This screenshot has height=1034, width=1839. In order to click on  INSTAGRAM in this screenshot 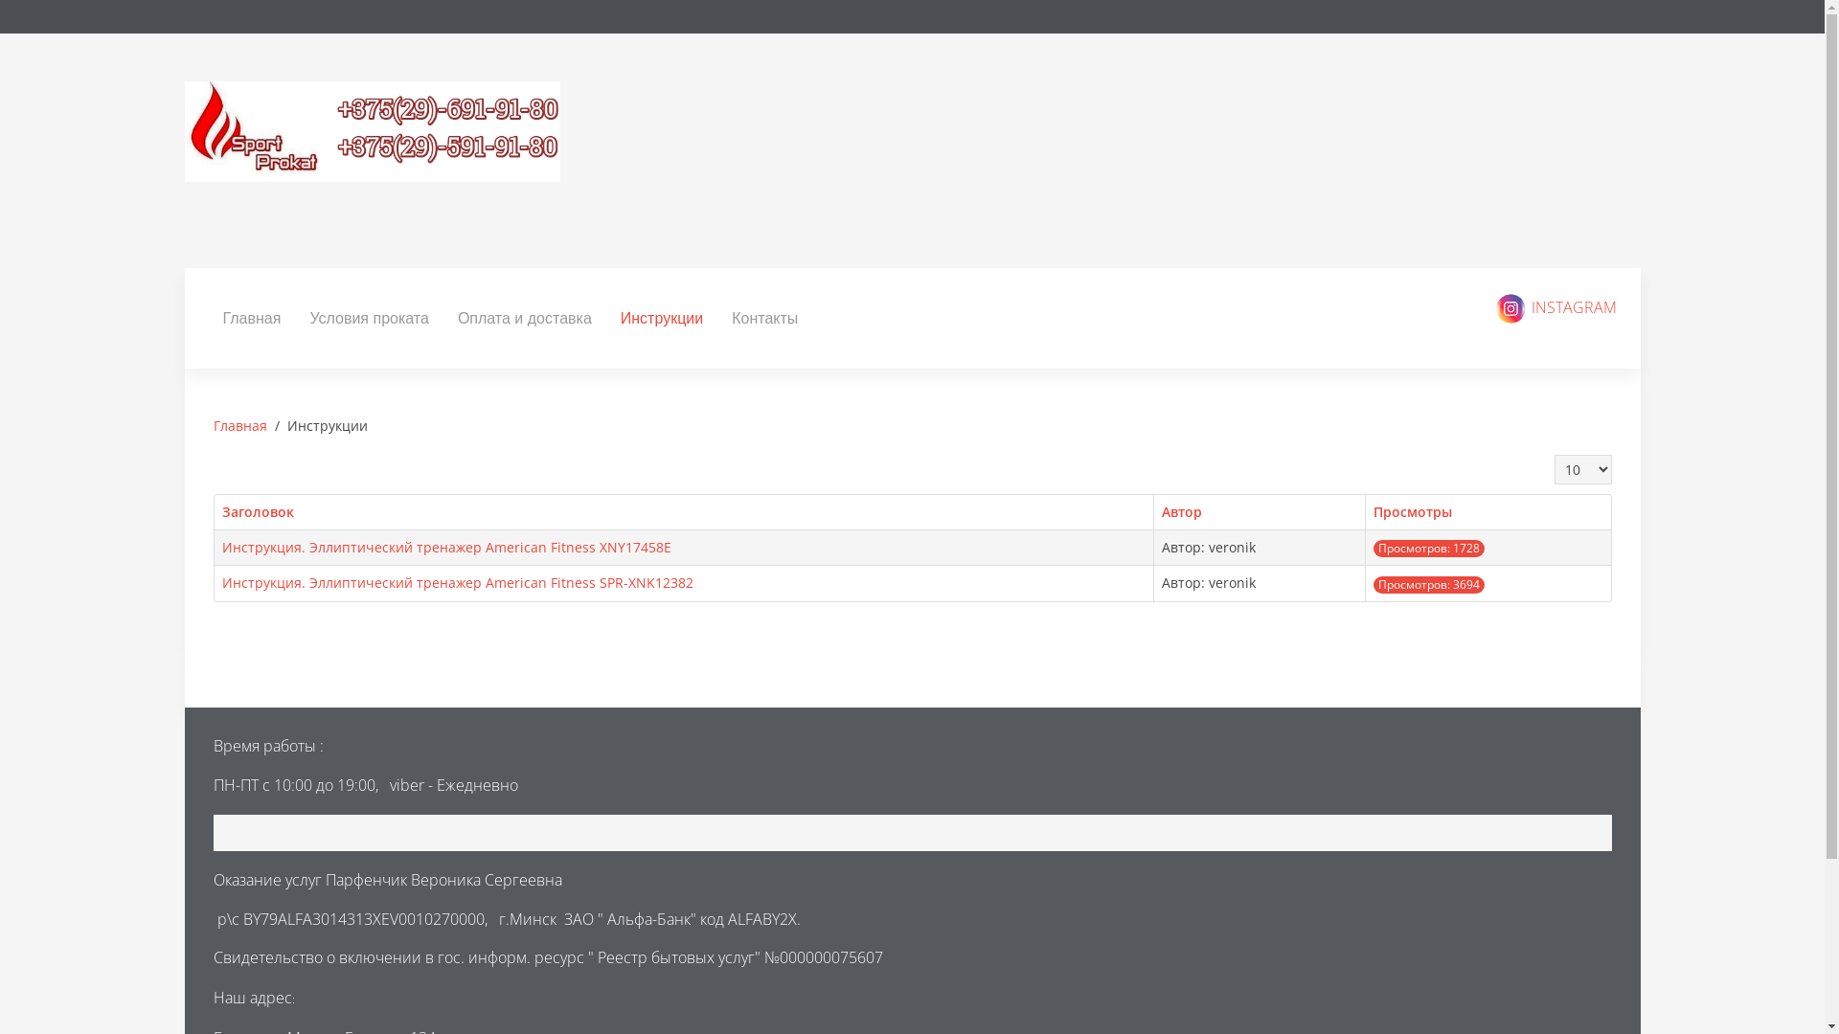, I will do `click(1555, 307)`.